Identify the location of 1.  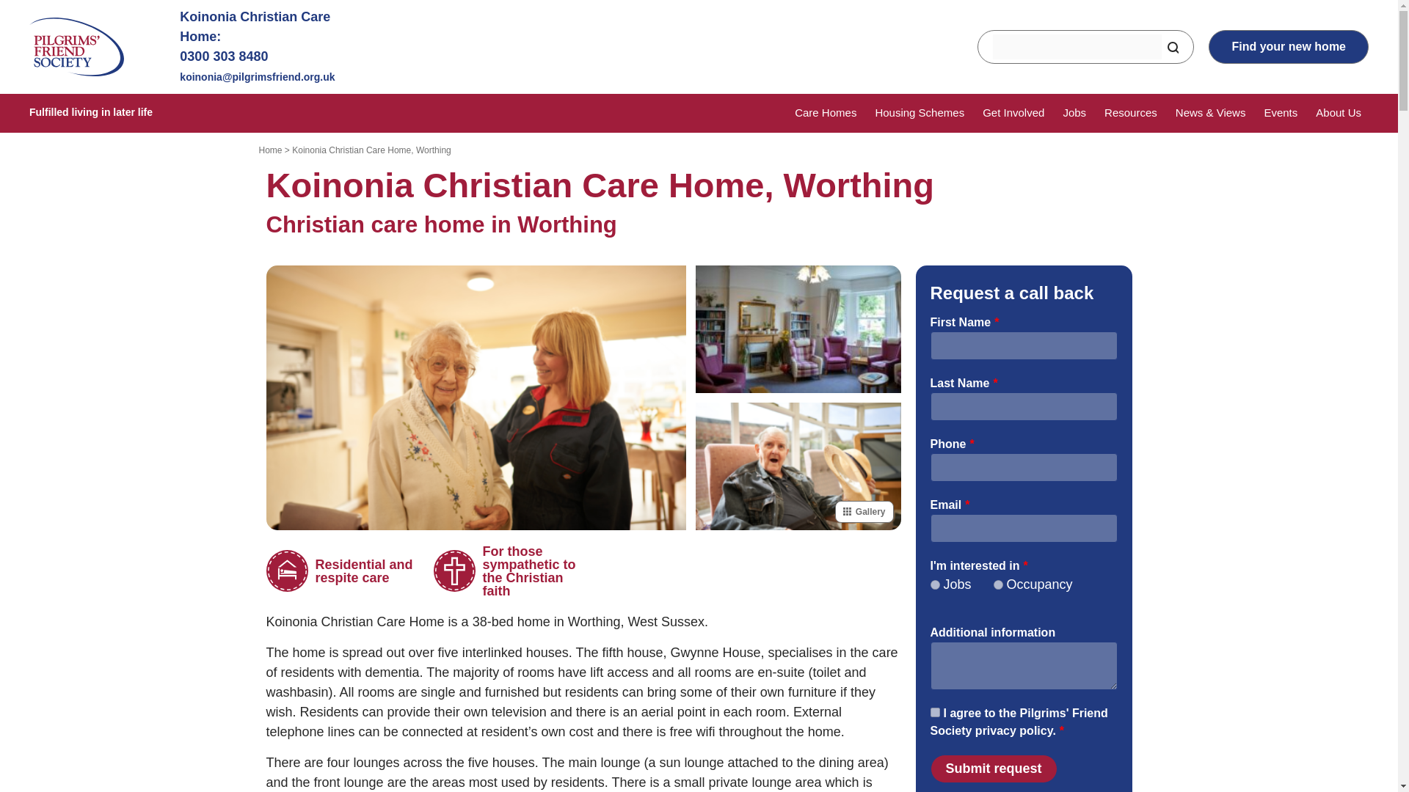
(935, 711).